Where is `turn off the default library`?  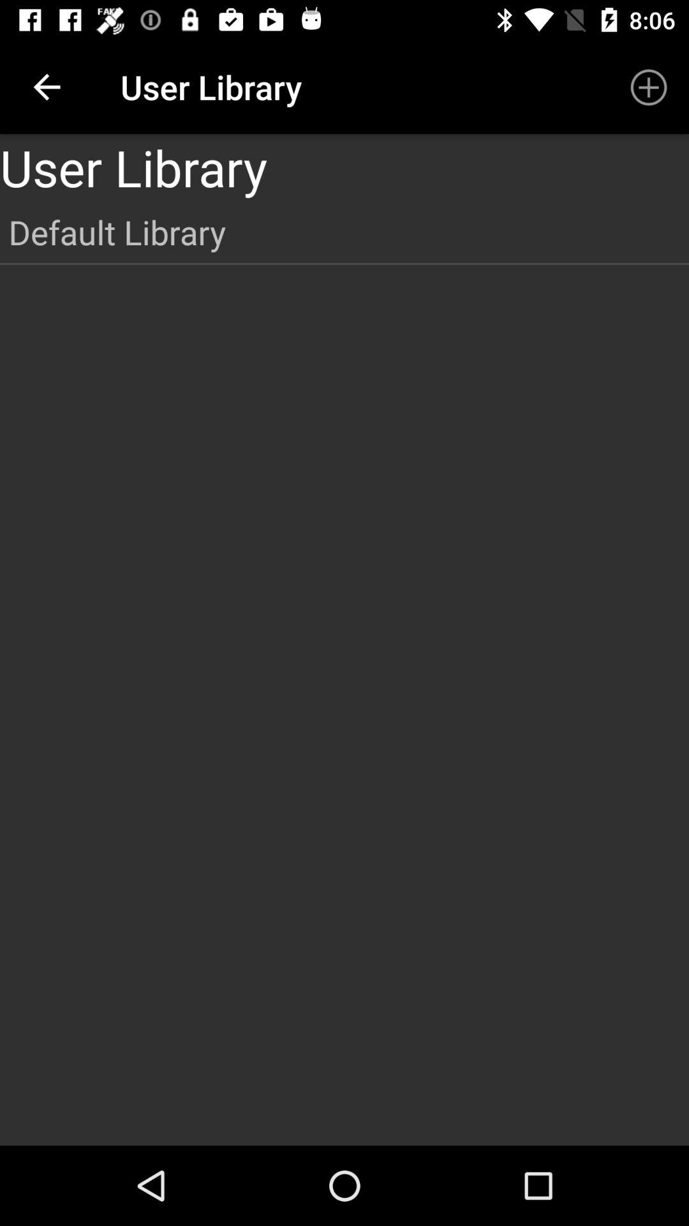 turn off the default library is located at coordinates (344, 232).